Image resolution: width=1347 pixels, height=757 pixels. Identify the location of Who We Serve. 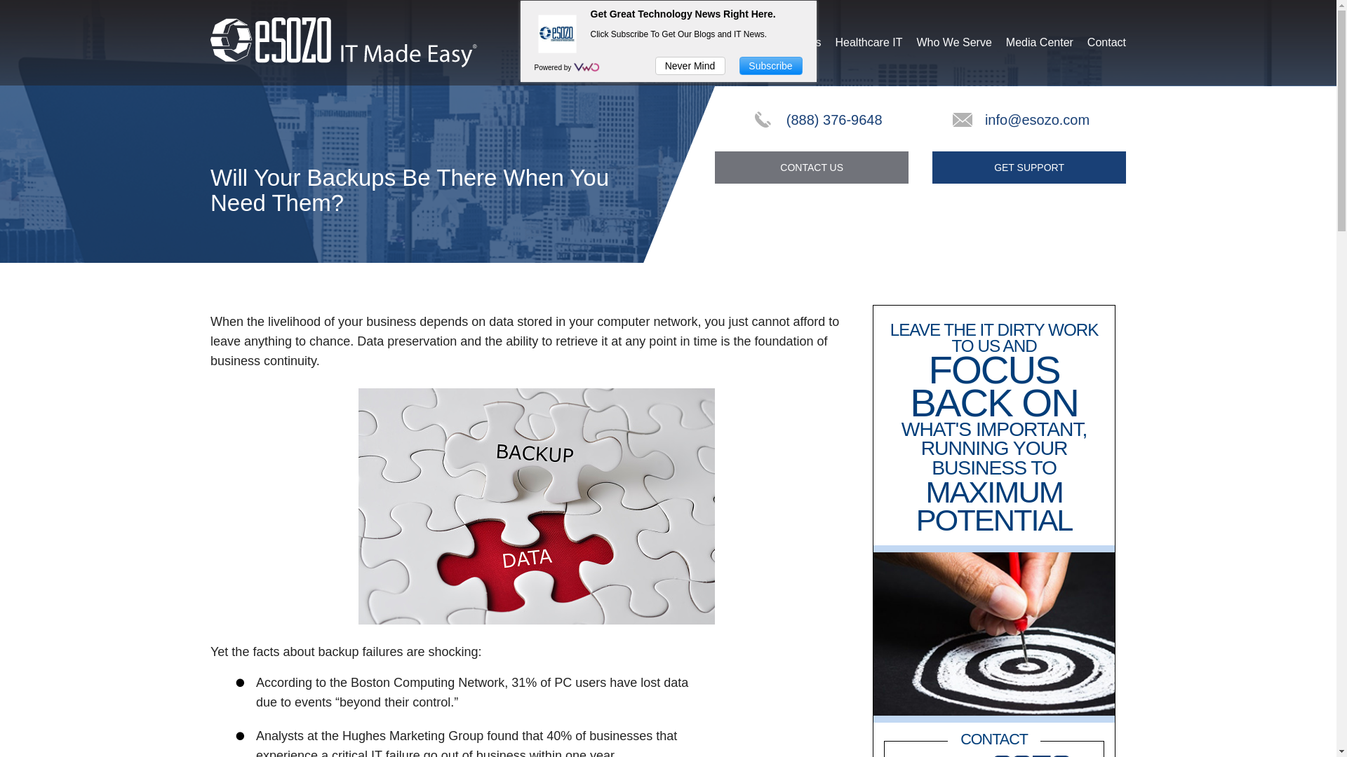
(954, 43).